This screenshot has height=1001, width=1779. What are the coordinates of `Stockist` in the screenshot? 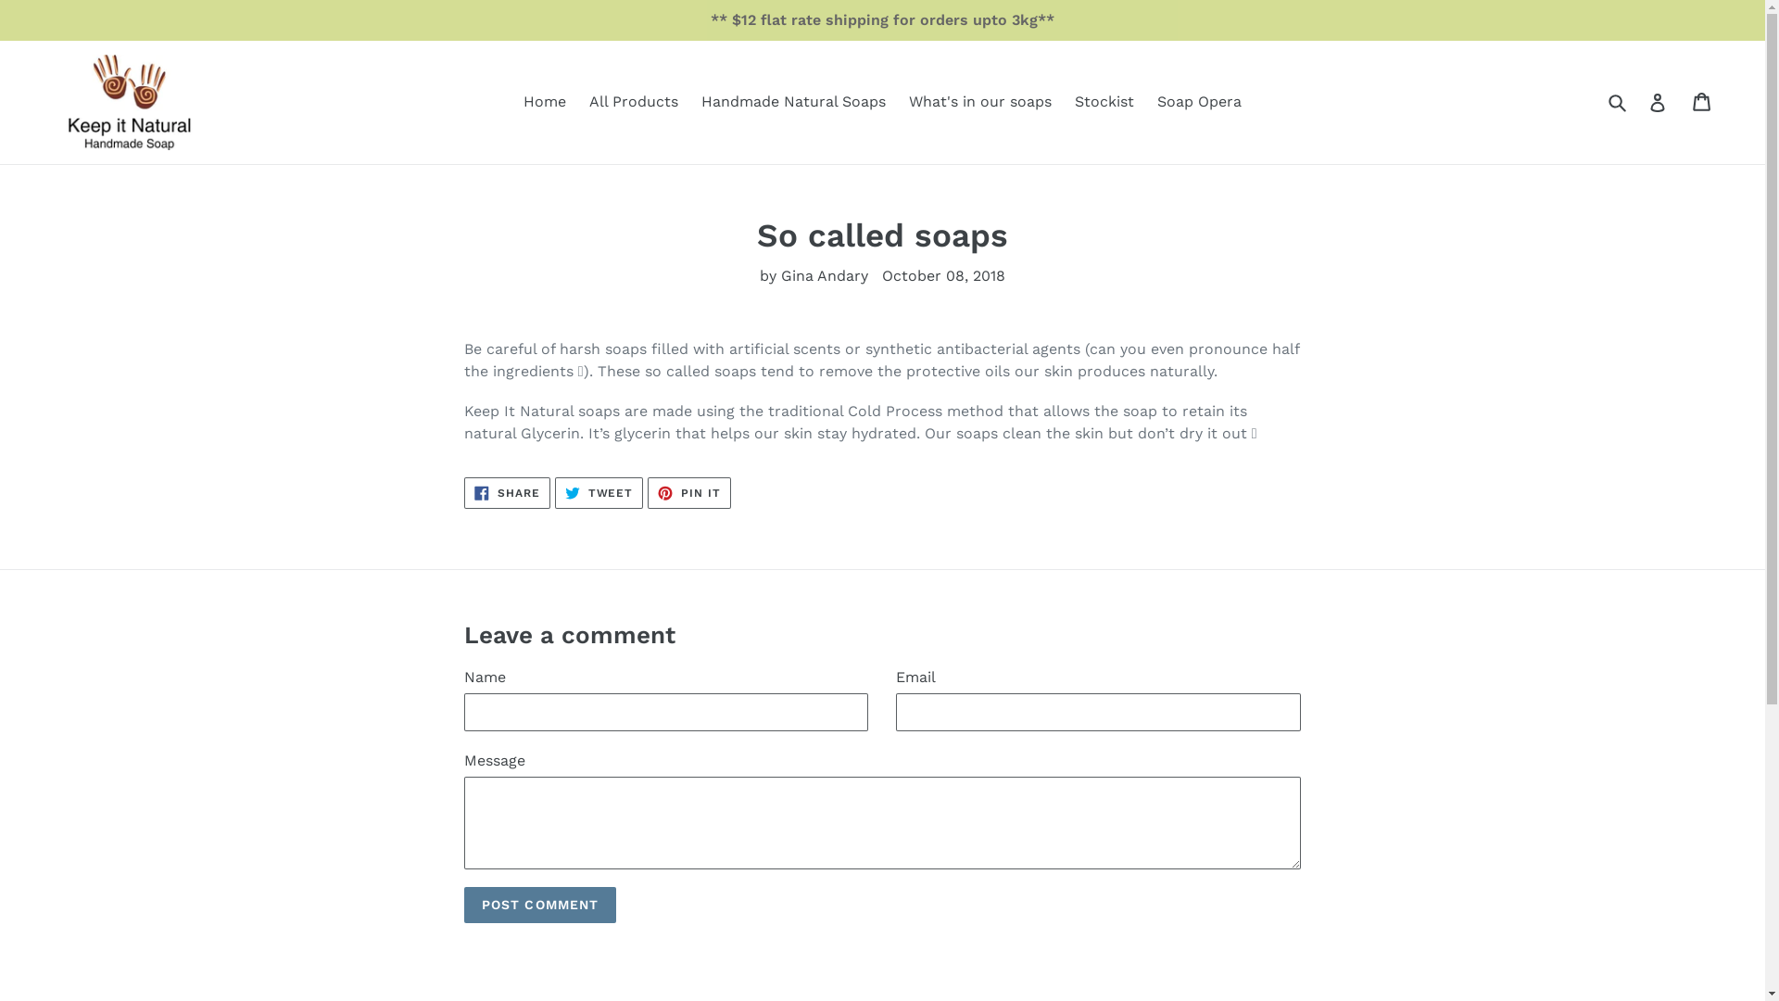 It's located at (1104, 102).